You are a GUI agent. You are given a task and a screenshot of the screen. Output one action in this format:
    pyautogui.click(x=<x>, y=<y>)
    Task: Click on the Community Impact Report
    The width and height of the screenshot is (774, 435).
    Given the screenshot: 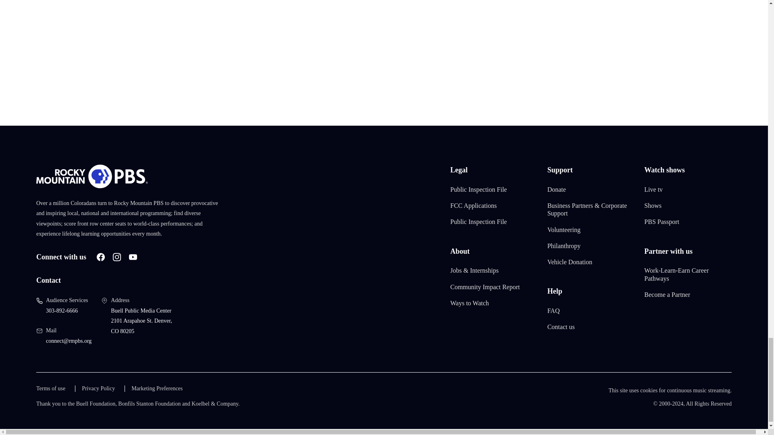 What is the action you would take?
    pyautogui.click(x=485, y=287)
    